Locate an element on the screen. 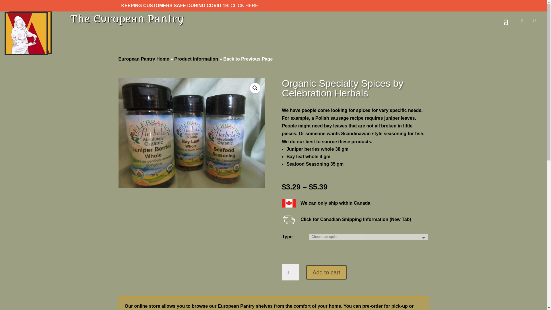 Image resolution: width=551 pixels, height=310 pixels. 1 is located at coordinates (290, 272).